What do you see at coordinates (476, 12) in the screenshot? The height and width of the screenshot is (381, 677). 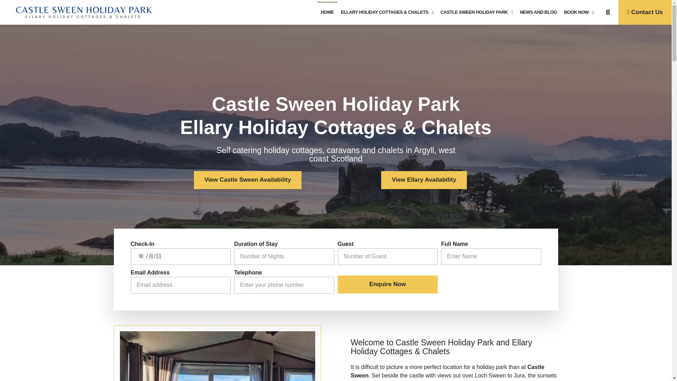 I see `CASTLE SWEEN HOLIDAY PARK` at bounding box center [476, 12].